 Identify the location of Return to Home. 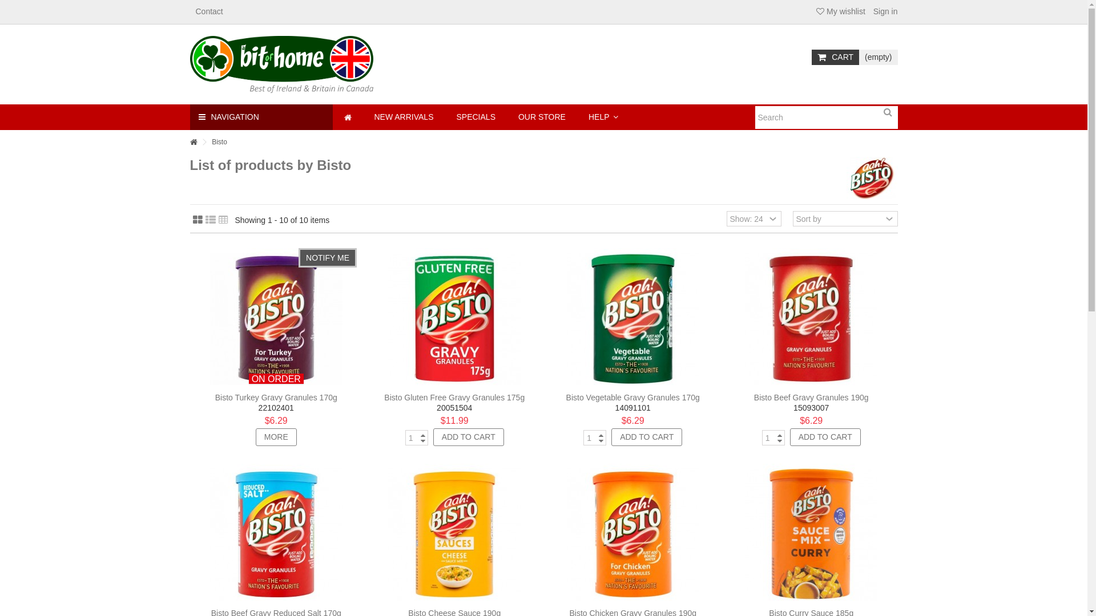
(193, 143).